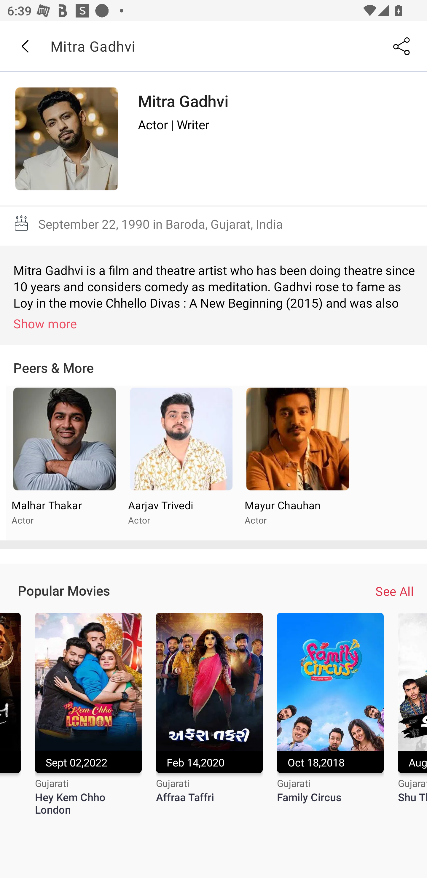 This screenshot has height=878, width=427. I want to click on Mayur Chauhan Actor, so click(297, 463).